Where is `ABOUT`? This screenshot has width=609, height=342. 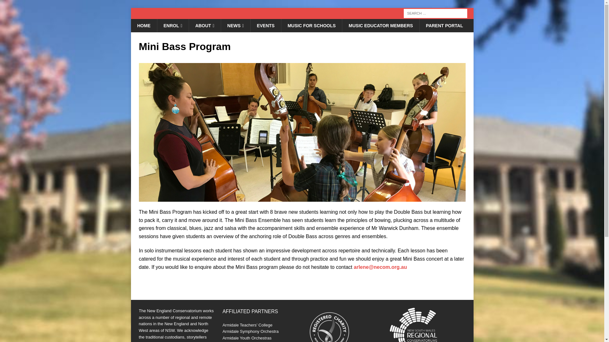 ABOUT is located at coordinates (205, 25).